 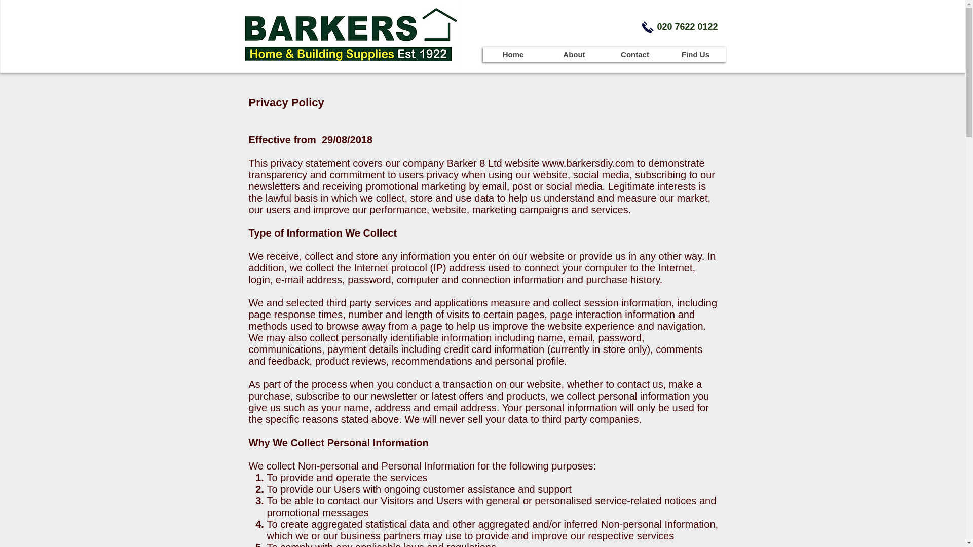 I want to click on Home, so click(x=513, y=55).